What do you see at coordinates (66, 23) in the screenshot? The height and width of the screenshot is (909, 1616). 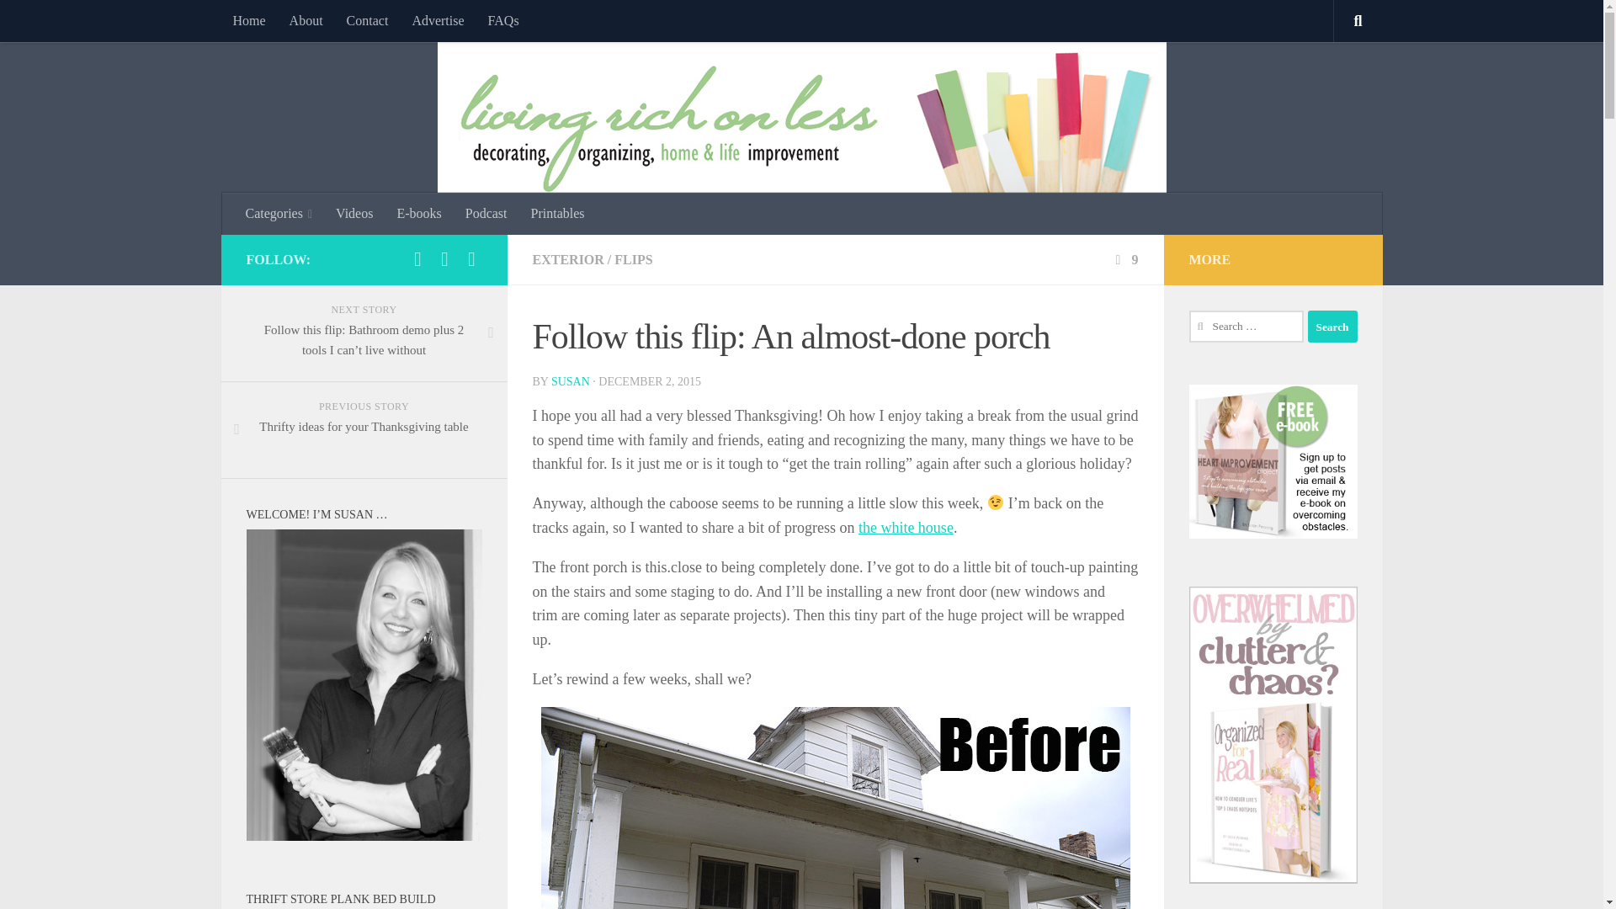 I see `Skip to content` at bounding box center [66, 23].